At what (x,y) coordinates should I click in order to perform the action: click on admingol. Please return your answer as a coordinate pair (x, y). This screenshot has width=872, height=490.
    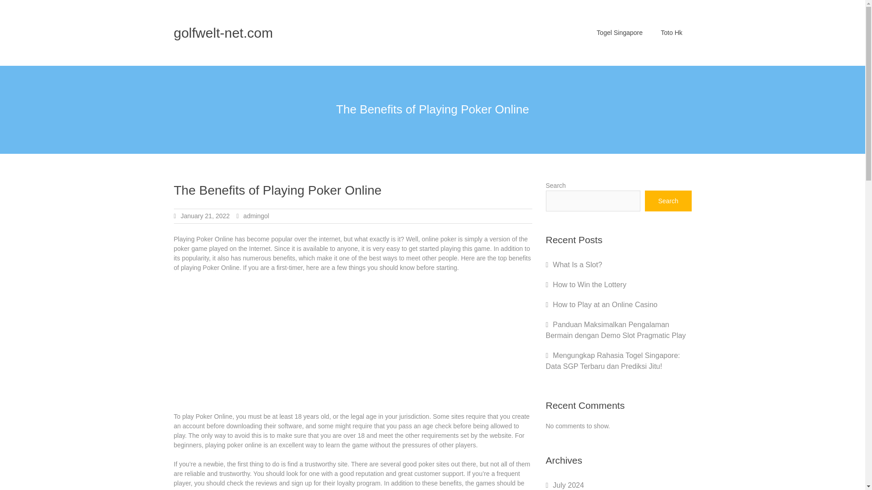
    Looking at the image, I should click on (256, 216).